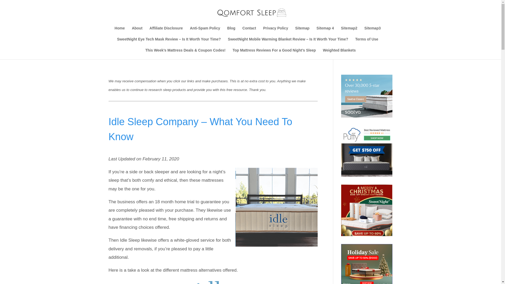 This screenshot has width=505, height=284. Describe the element at coordinates (137, 32) in the screenshot. I see `About` at that location.